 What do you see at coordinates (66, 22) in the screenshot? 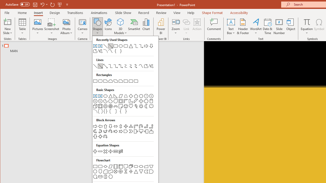
I see `New Photo Album...` at bounding box center [66, 22].